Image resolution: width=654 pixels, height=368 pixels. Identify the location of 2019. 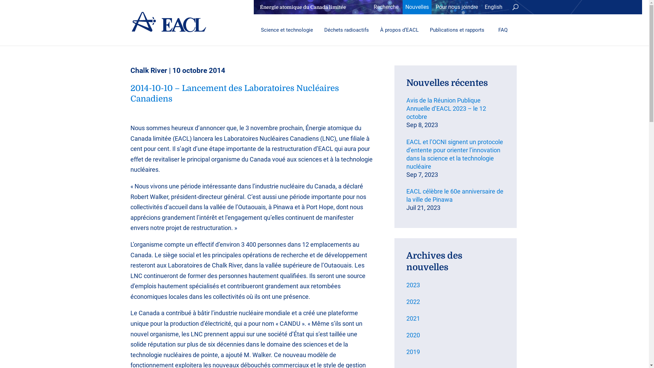
(456, 352).